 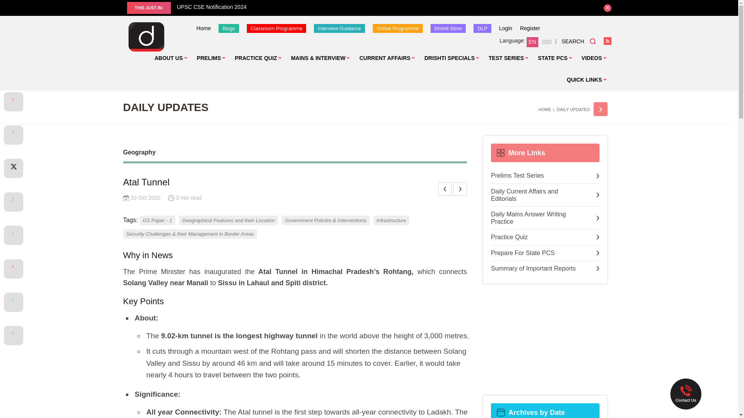 What do you see at coordinates (339, 28) in the screenshot?
I see `Interview Guidance` at bounding box center [339, 28].